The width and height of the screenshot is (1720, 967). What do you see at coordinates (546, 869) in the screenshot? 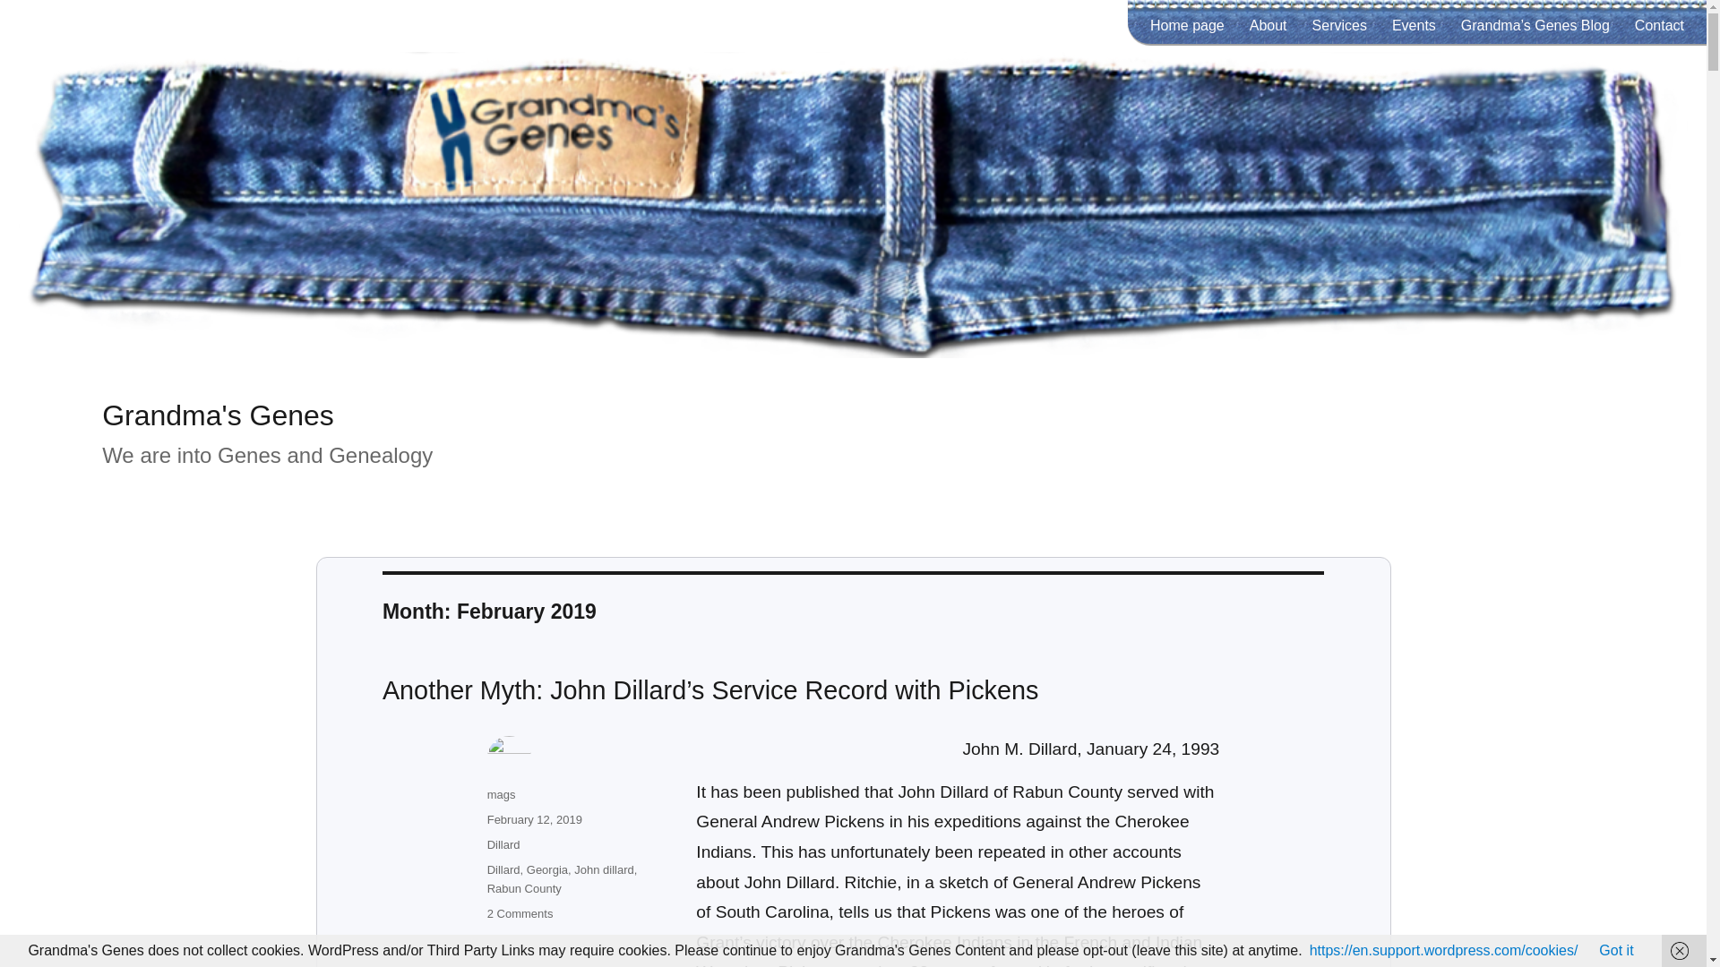
I see `Georgia` at bounding box center [546, 869].